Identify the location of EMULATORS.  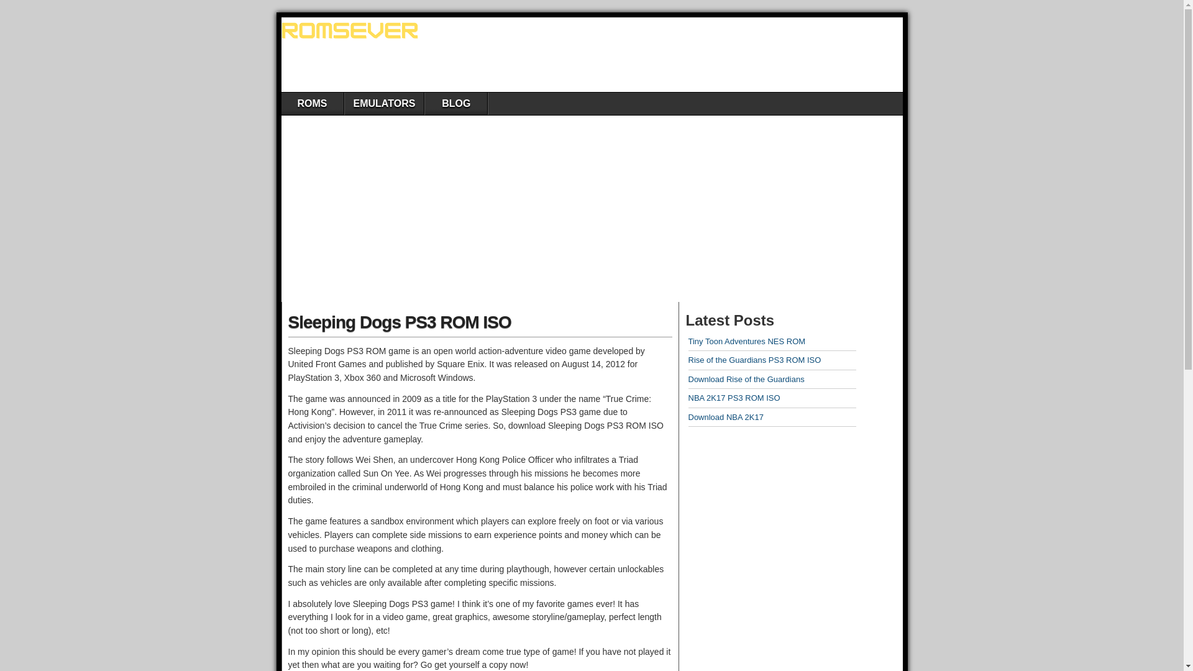
(384, 103).